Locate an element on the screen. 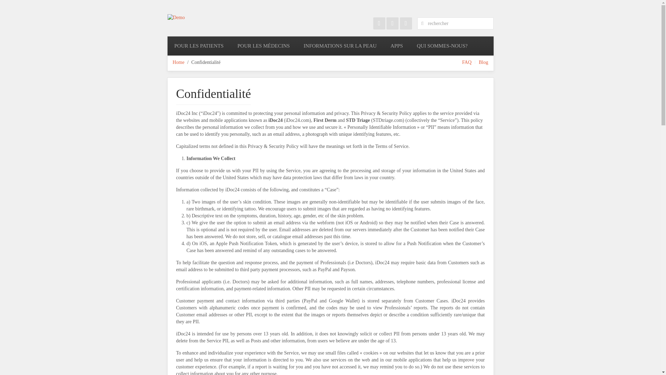 The height and width of the screenshot is (375, 666). QUI SOMMES-NOUS? is located at coordinates (442, 46).